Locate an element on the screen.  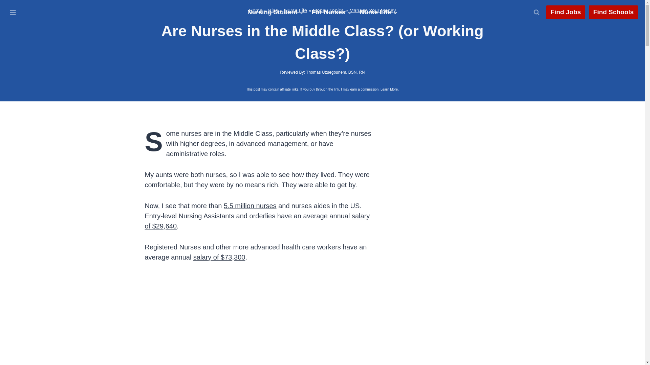
Nurse Life is located at coordinates (378, 12).